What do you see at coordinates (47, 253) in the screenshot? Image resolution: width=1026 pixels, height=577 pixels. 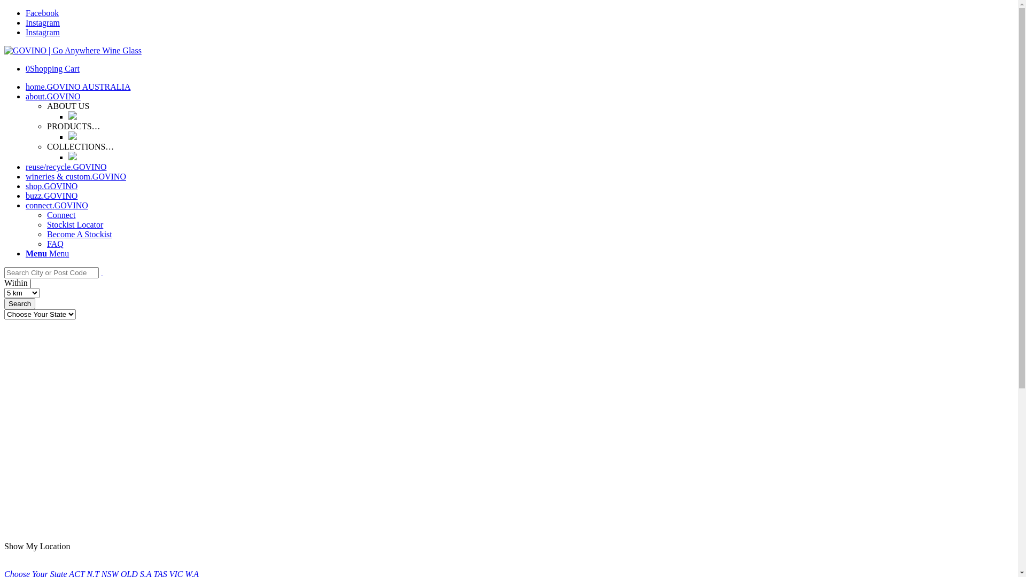 I see `Menu Menu` at bounding box center [47, 253].